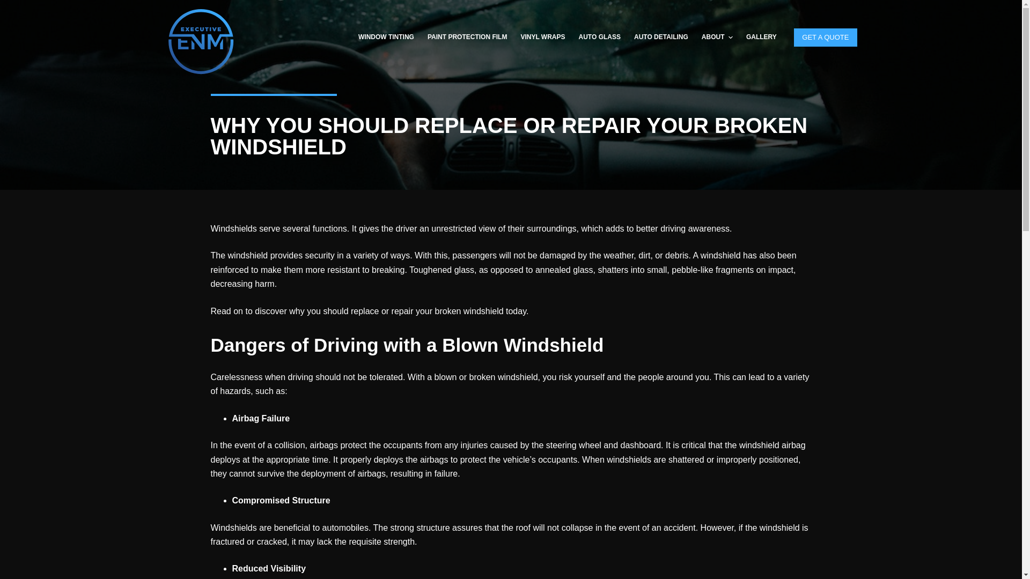  Describe the element at coordinates (543, 38) in the screenshot. I see `VINYL WRAPS` at that location.